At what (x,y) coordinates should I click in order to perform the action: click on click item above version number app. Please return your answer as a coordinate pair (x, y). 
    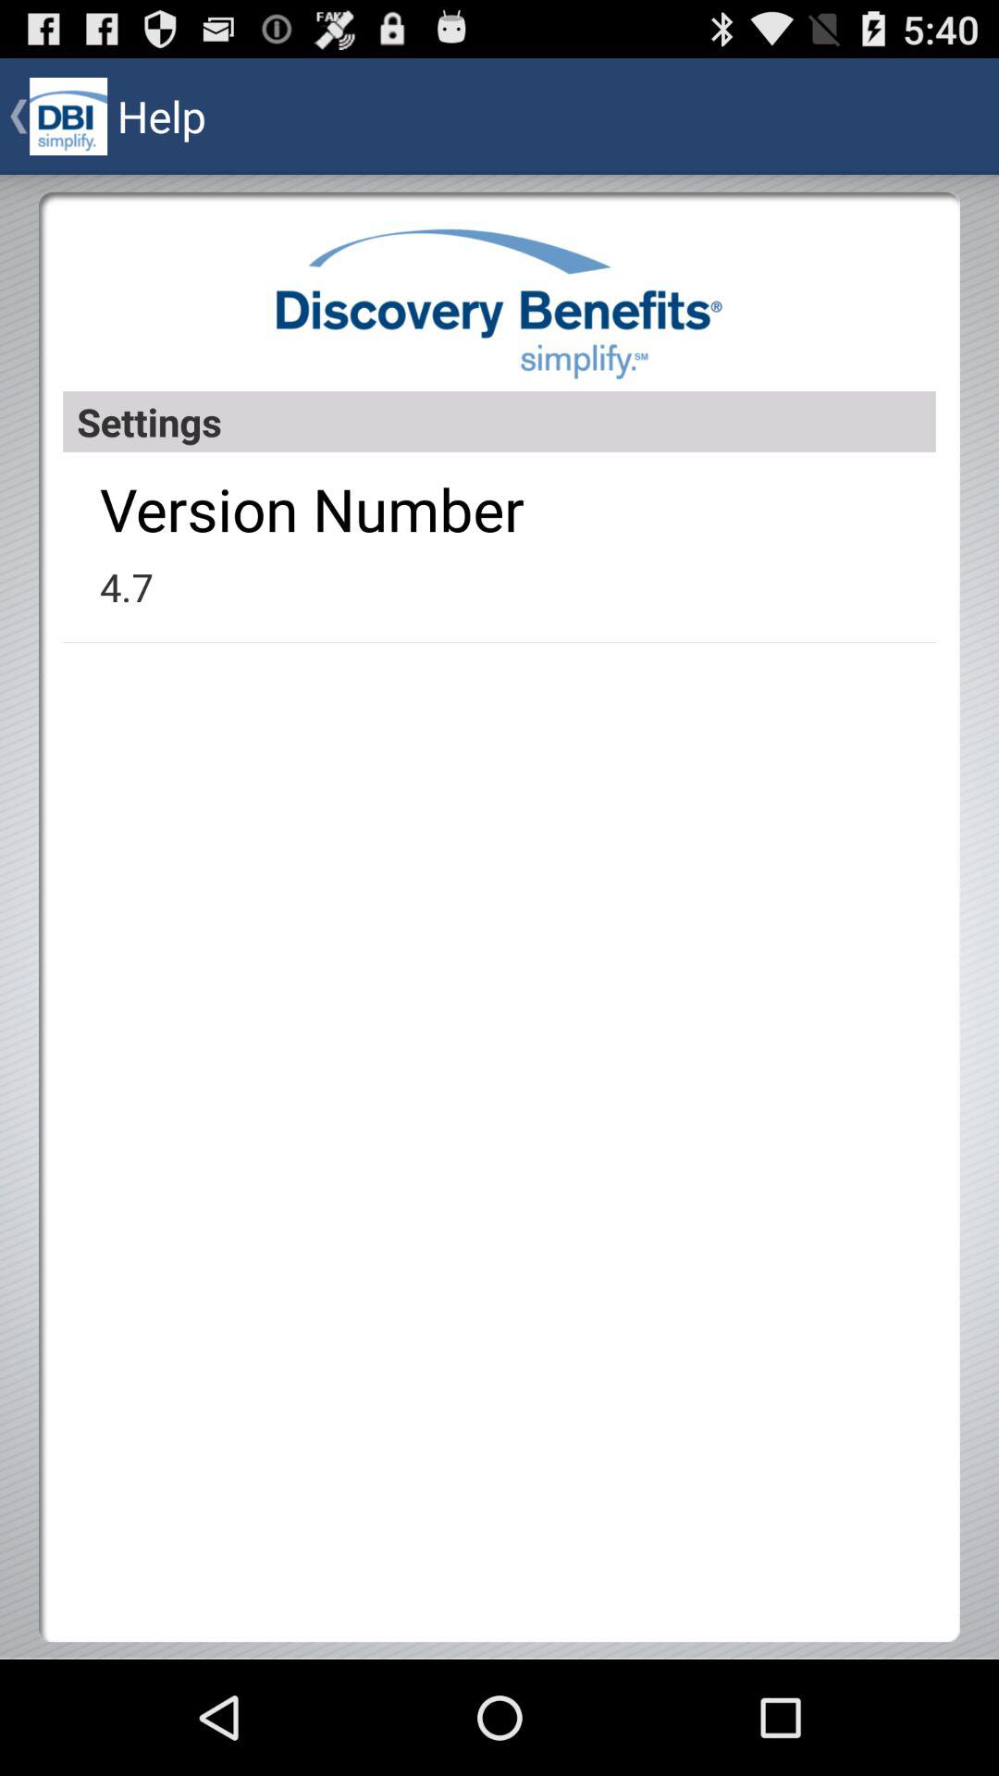
    Looking at the image, I should click on (499, 422).